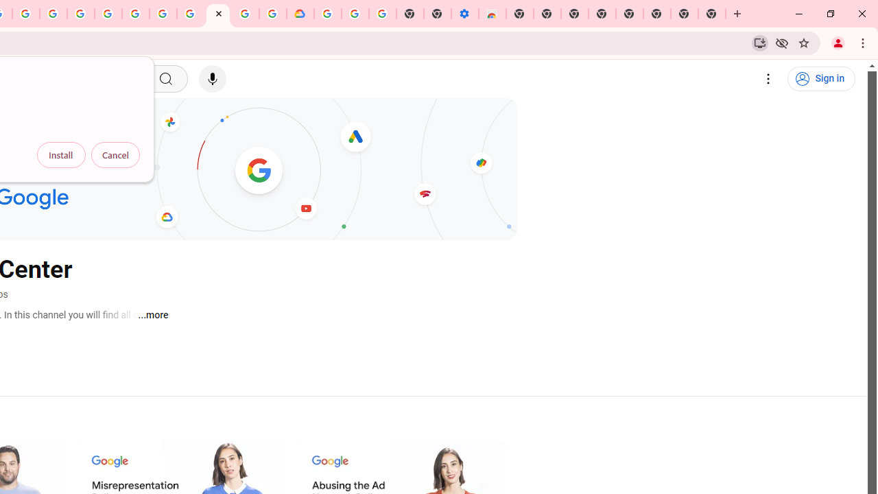 The width and height of the screenshot is (878, 494). Describe the element at coordinates (273, 14) in the screenshot. I see `Browse the Google Chrome Community - Google Chrome Community` at that location.